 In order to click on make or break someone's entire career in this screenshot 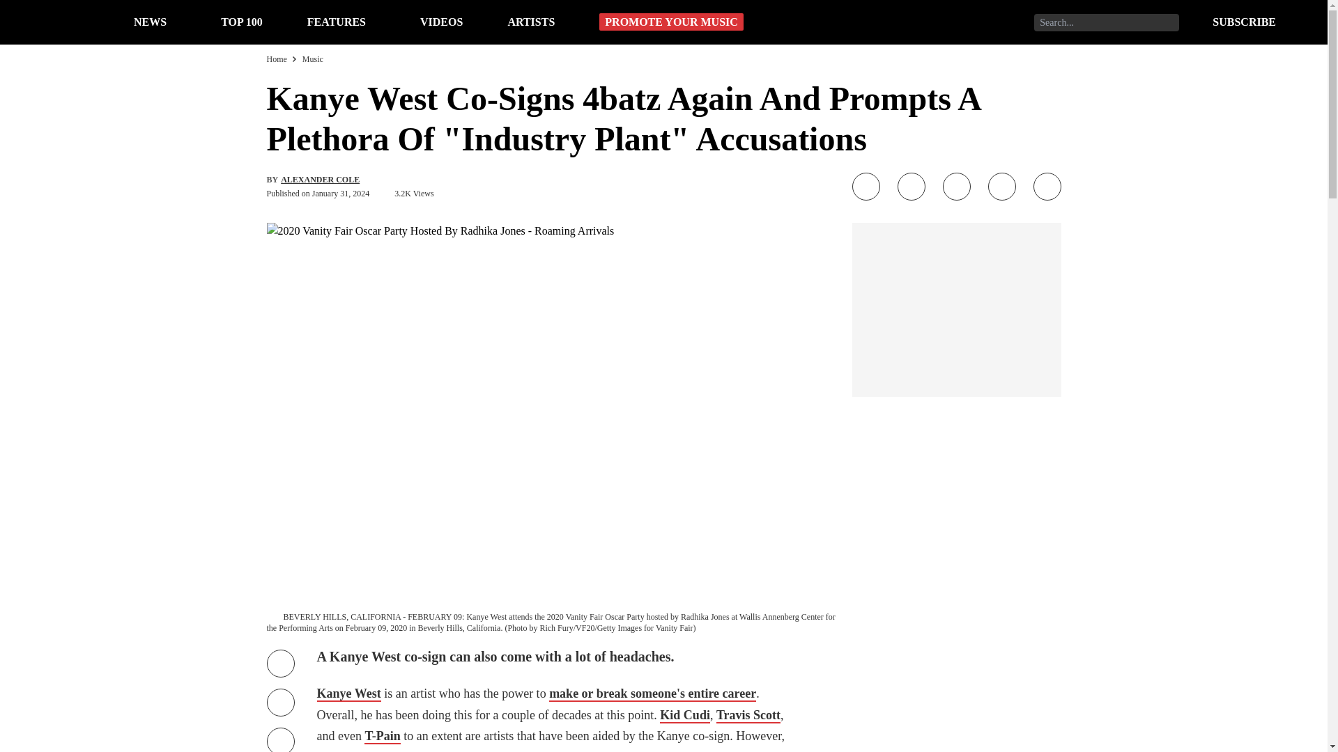, I will do `click(652, 694)`.